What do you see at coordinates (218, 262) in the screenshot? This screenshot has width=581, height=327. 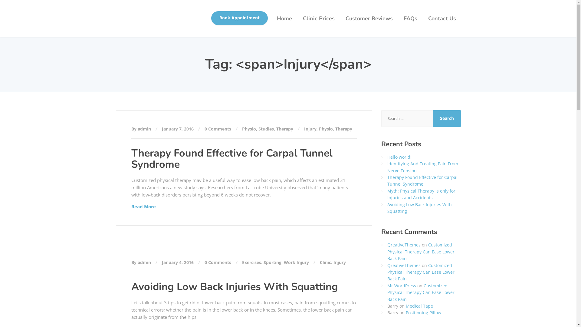 I see `0 Comments` at bounding box center [218, 262].